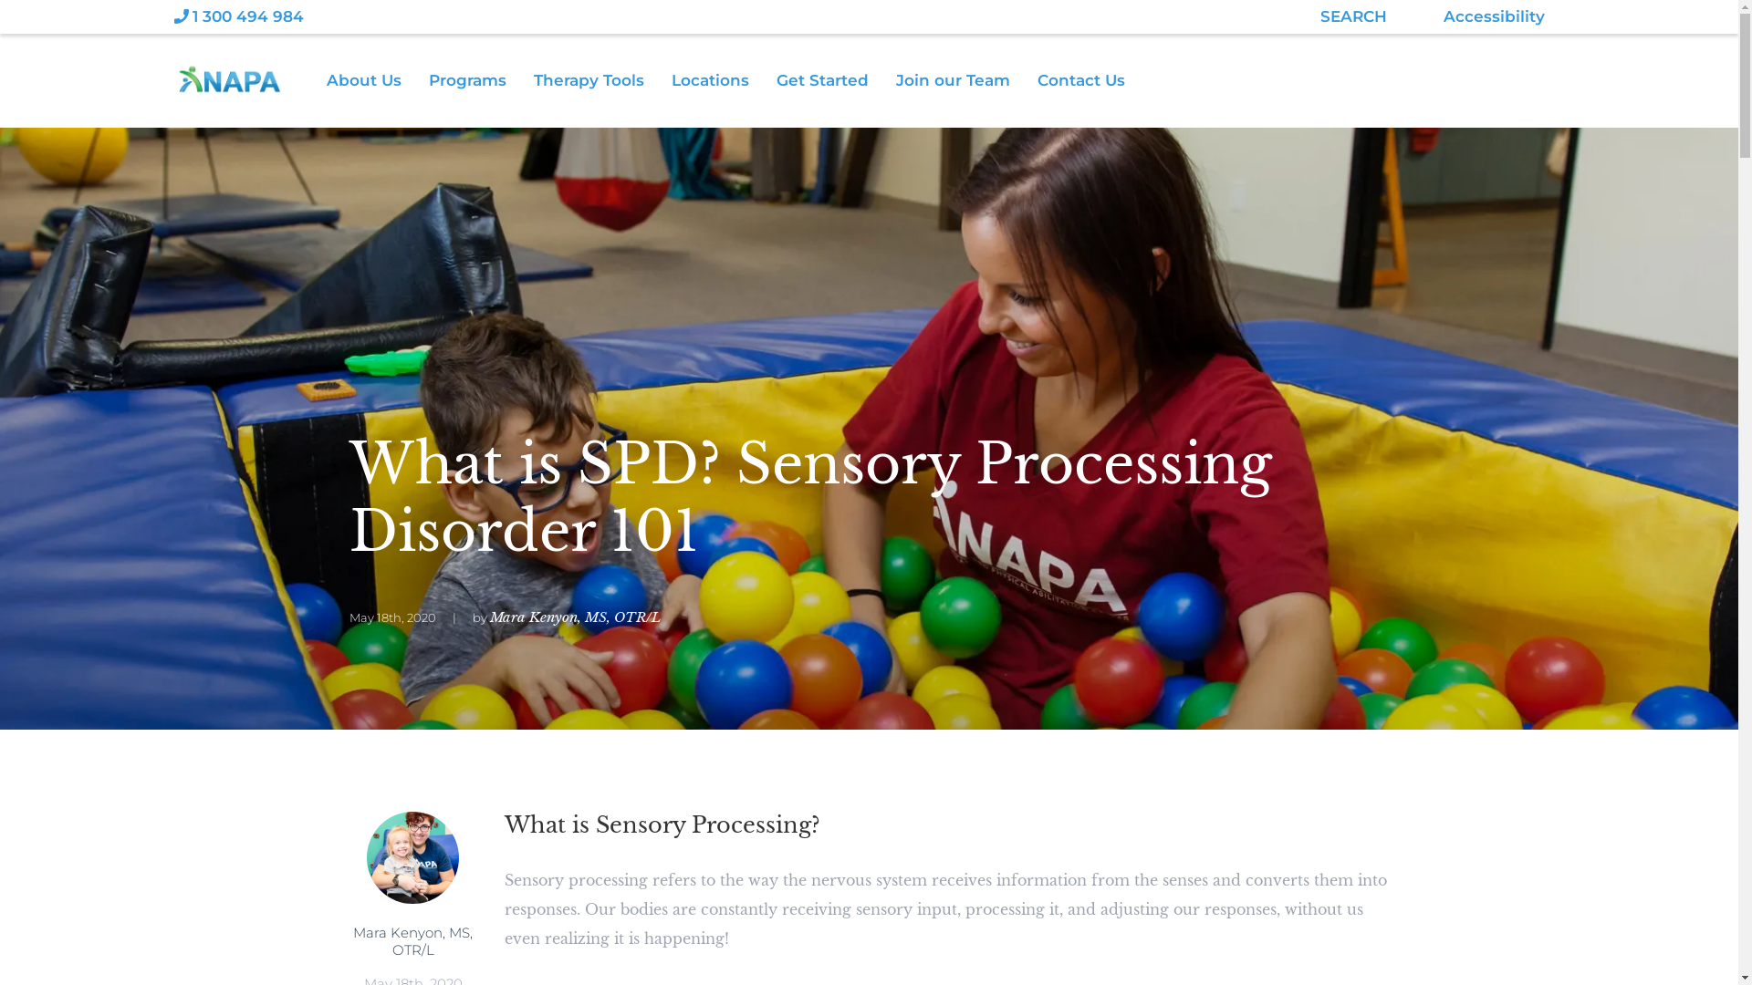 This screenshot has width=1752, height=985. Describe the element at coordinates (725, 80) in the screenshot. I see `Locations` at that location.